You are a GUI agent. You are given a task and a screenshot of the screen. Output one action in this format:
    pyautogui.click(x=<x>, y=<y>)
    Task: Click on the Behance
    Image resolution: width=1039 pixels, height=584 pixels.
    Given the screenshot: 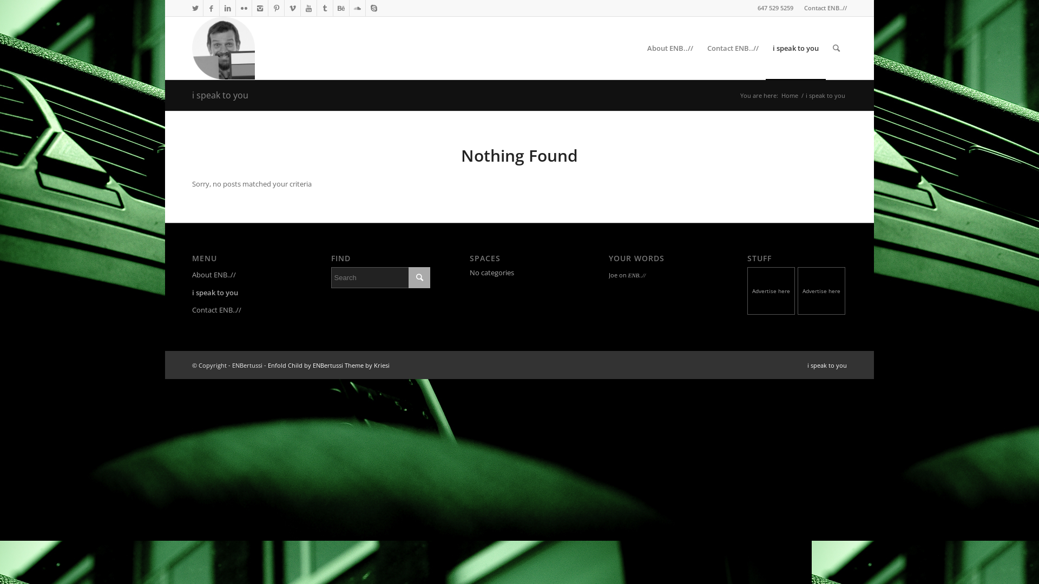 What is the action you would take?
    pyautogui.click(x=341, y=8)
    